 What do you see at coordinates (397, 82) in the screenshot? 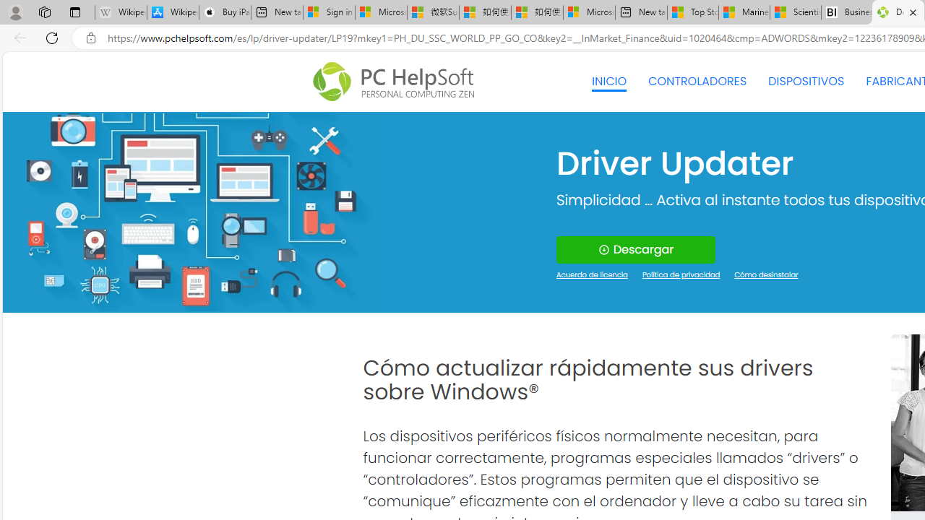
I see `Logo Personal Computing` at bounding box center [397, 82].